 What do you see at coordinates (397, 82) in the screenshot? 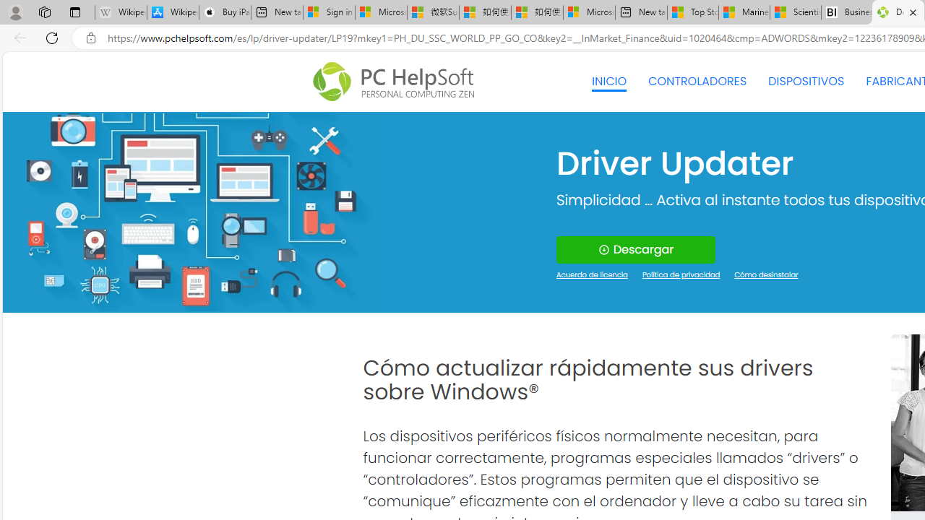
I see `Logo Personal Computing` at bounding box center [397, 82].